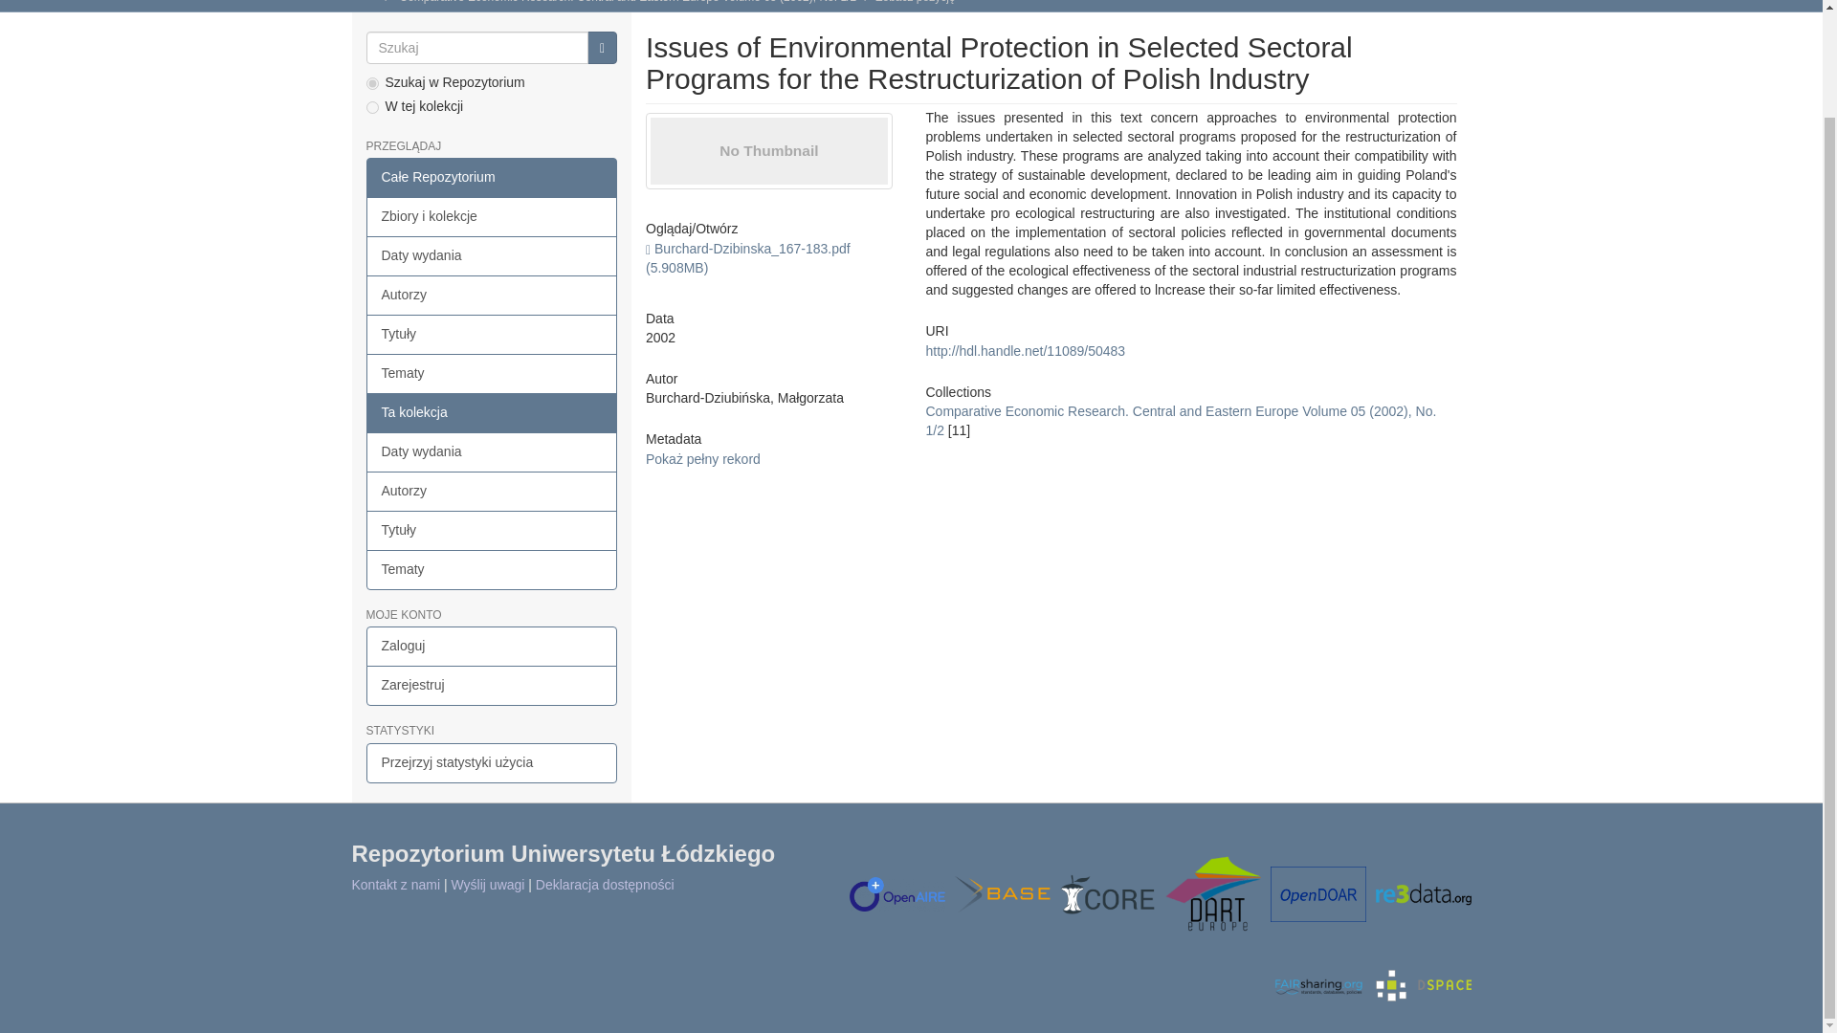 The image size is (1837, 1033). What do you see at coordinates (492, 217) in the screenshot?
I see `Zbiory i kolekcje` at bounding box center [492, 217].